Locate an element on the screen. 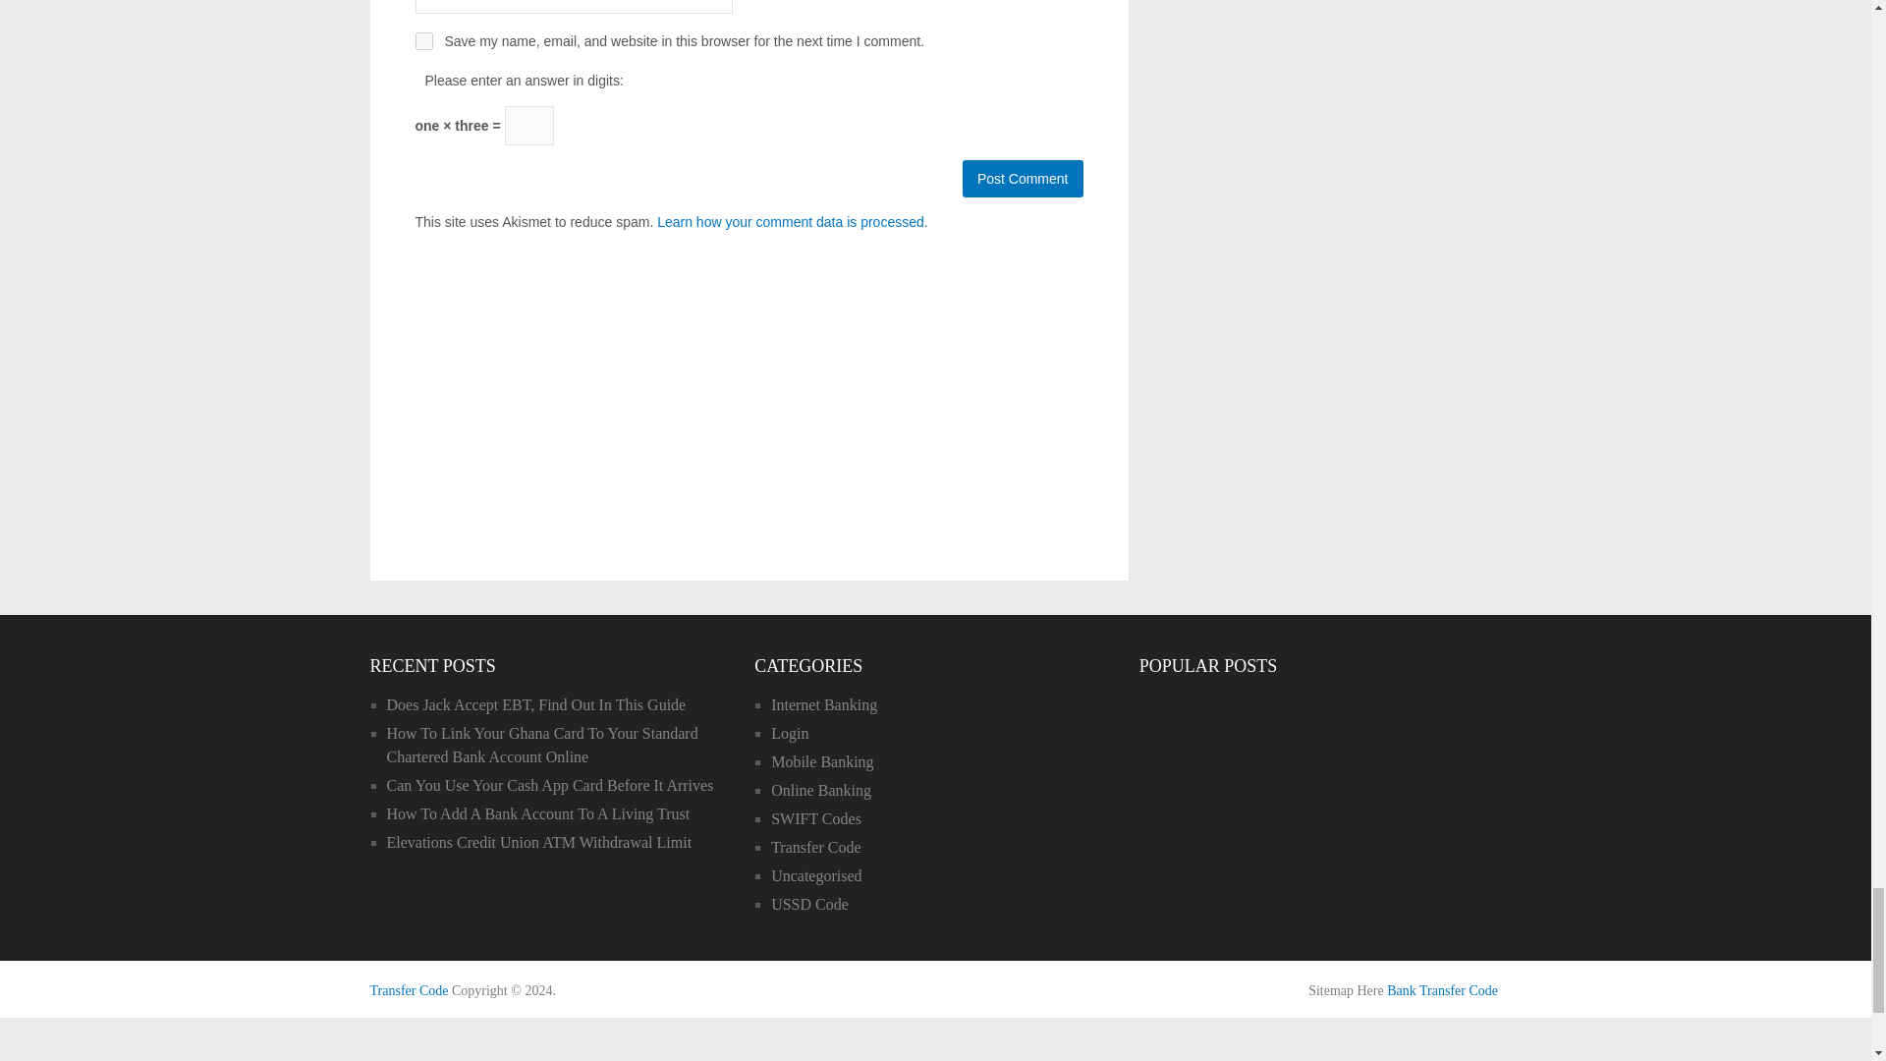 This screenshot has width=1886, height=1061. yes is located at coordinates (422, 41).